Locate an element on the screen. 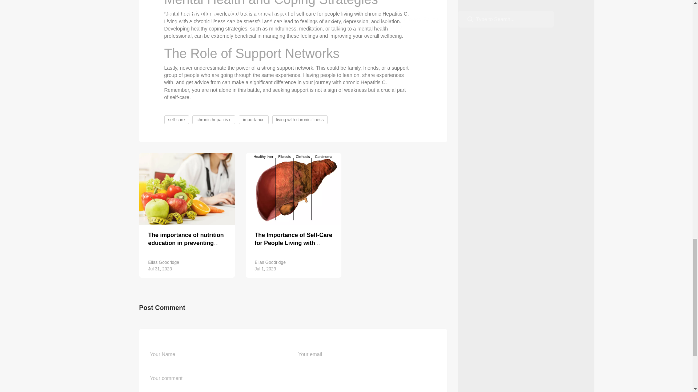  importance is located at coordinates (254, 120).